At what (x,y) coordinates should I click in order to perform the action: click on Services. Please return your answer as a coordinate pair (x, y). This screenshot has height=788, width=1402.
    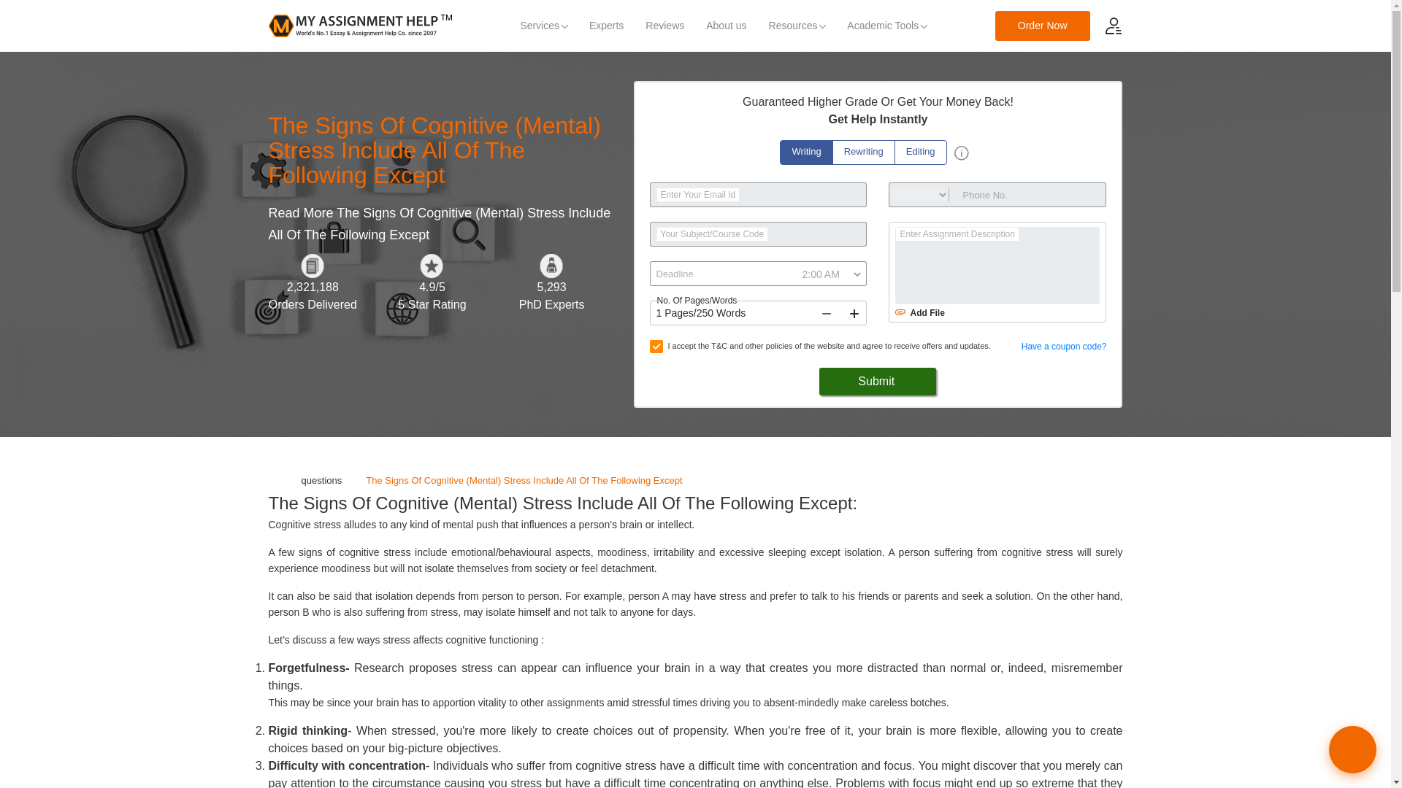
    Looking at the image, I should click on (543, 26).